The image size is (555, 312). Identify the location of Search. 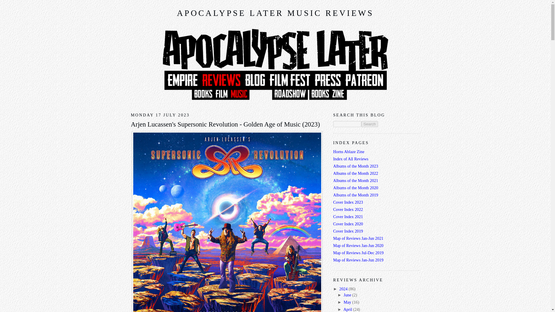
(369, 124).